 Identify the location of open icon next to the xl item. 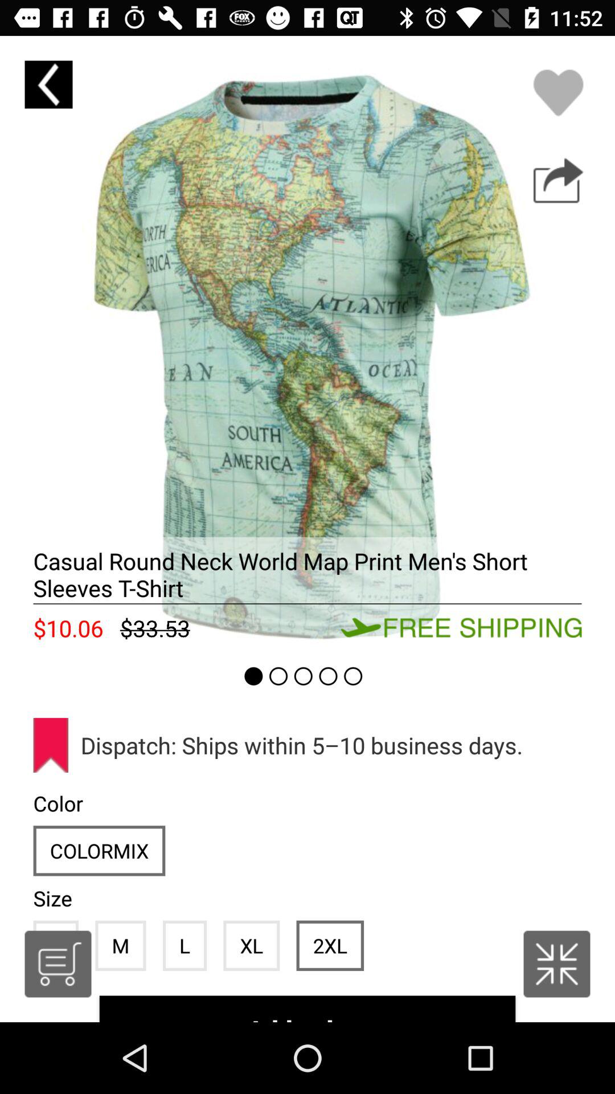
(330, 945).